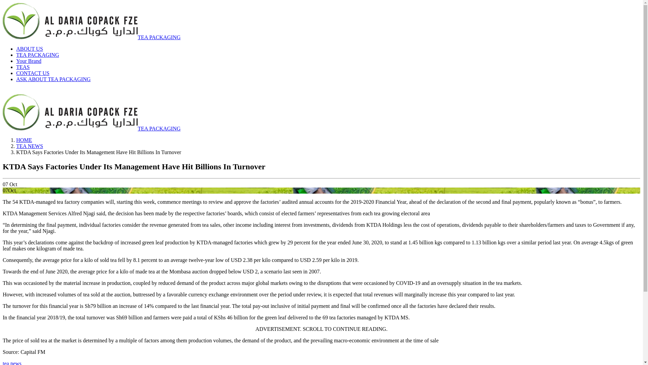  I want to click on TEA PACKAGING, so click(91, 37).